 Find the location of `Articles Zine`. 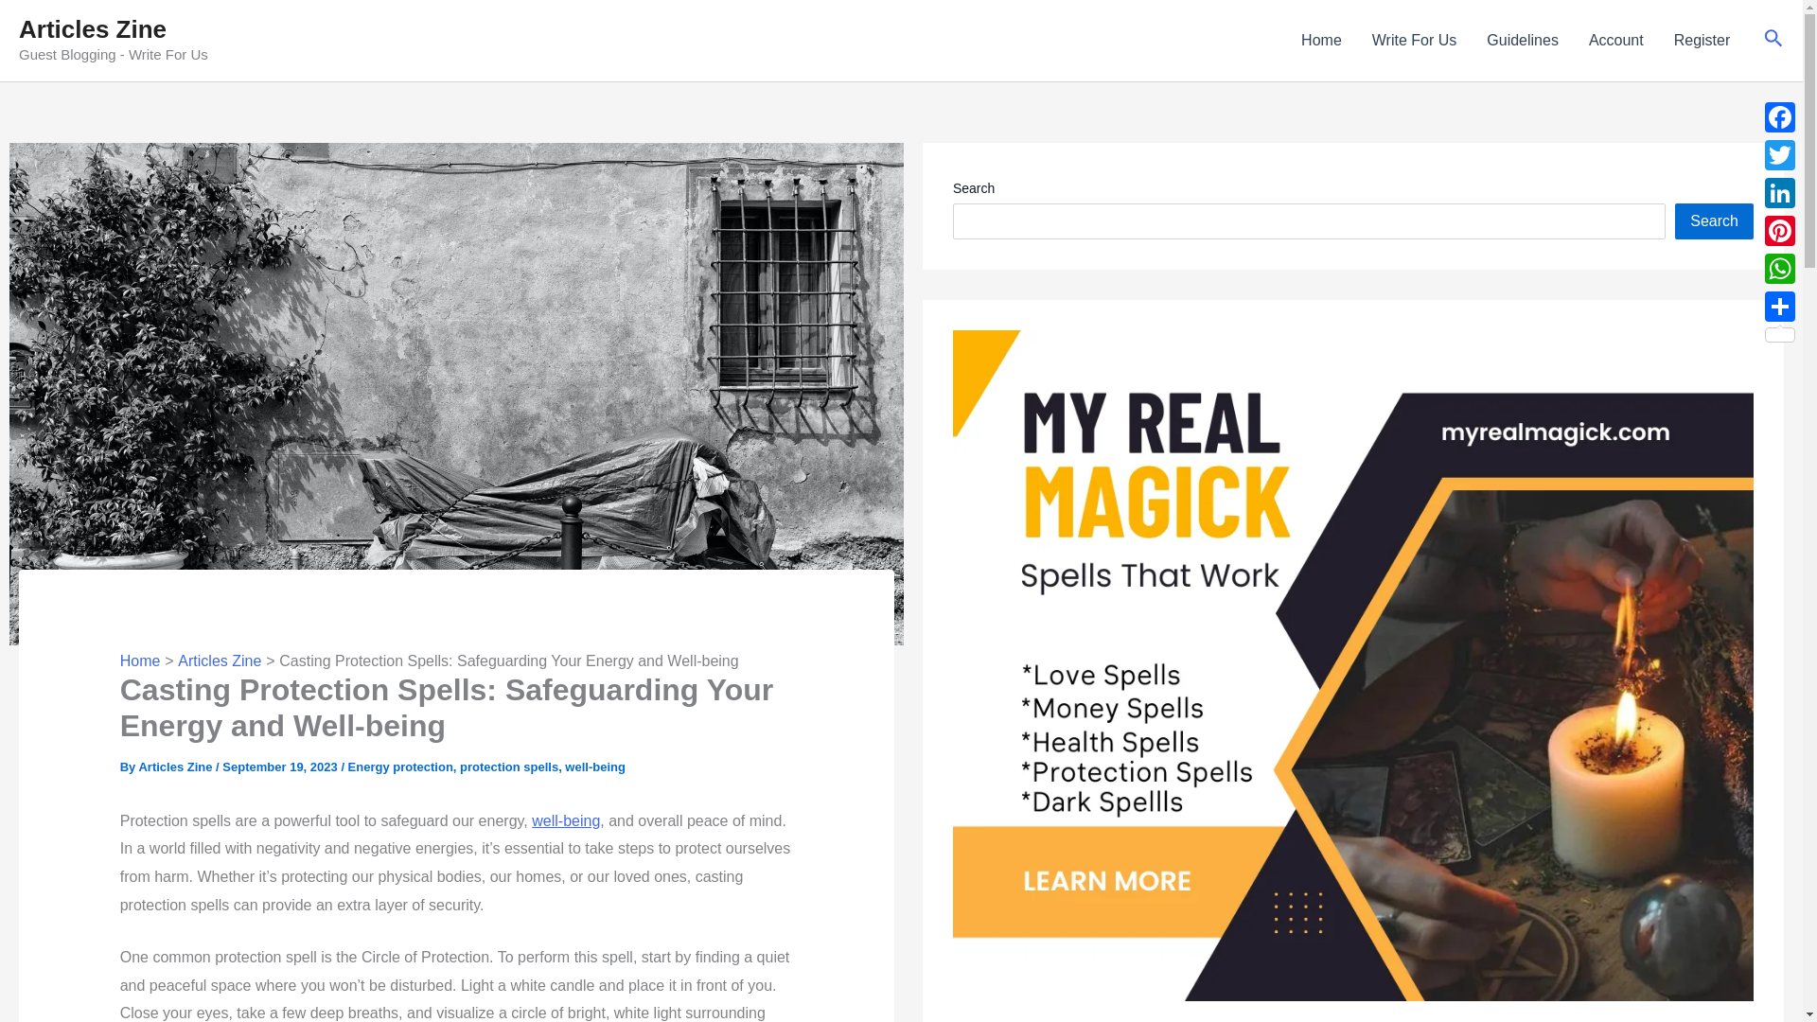

Articles Zine is located at coordinates (93, 29).